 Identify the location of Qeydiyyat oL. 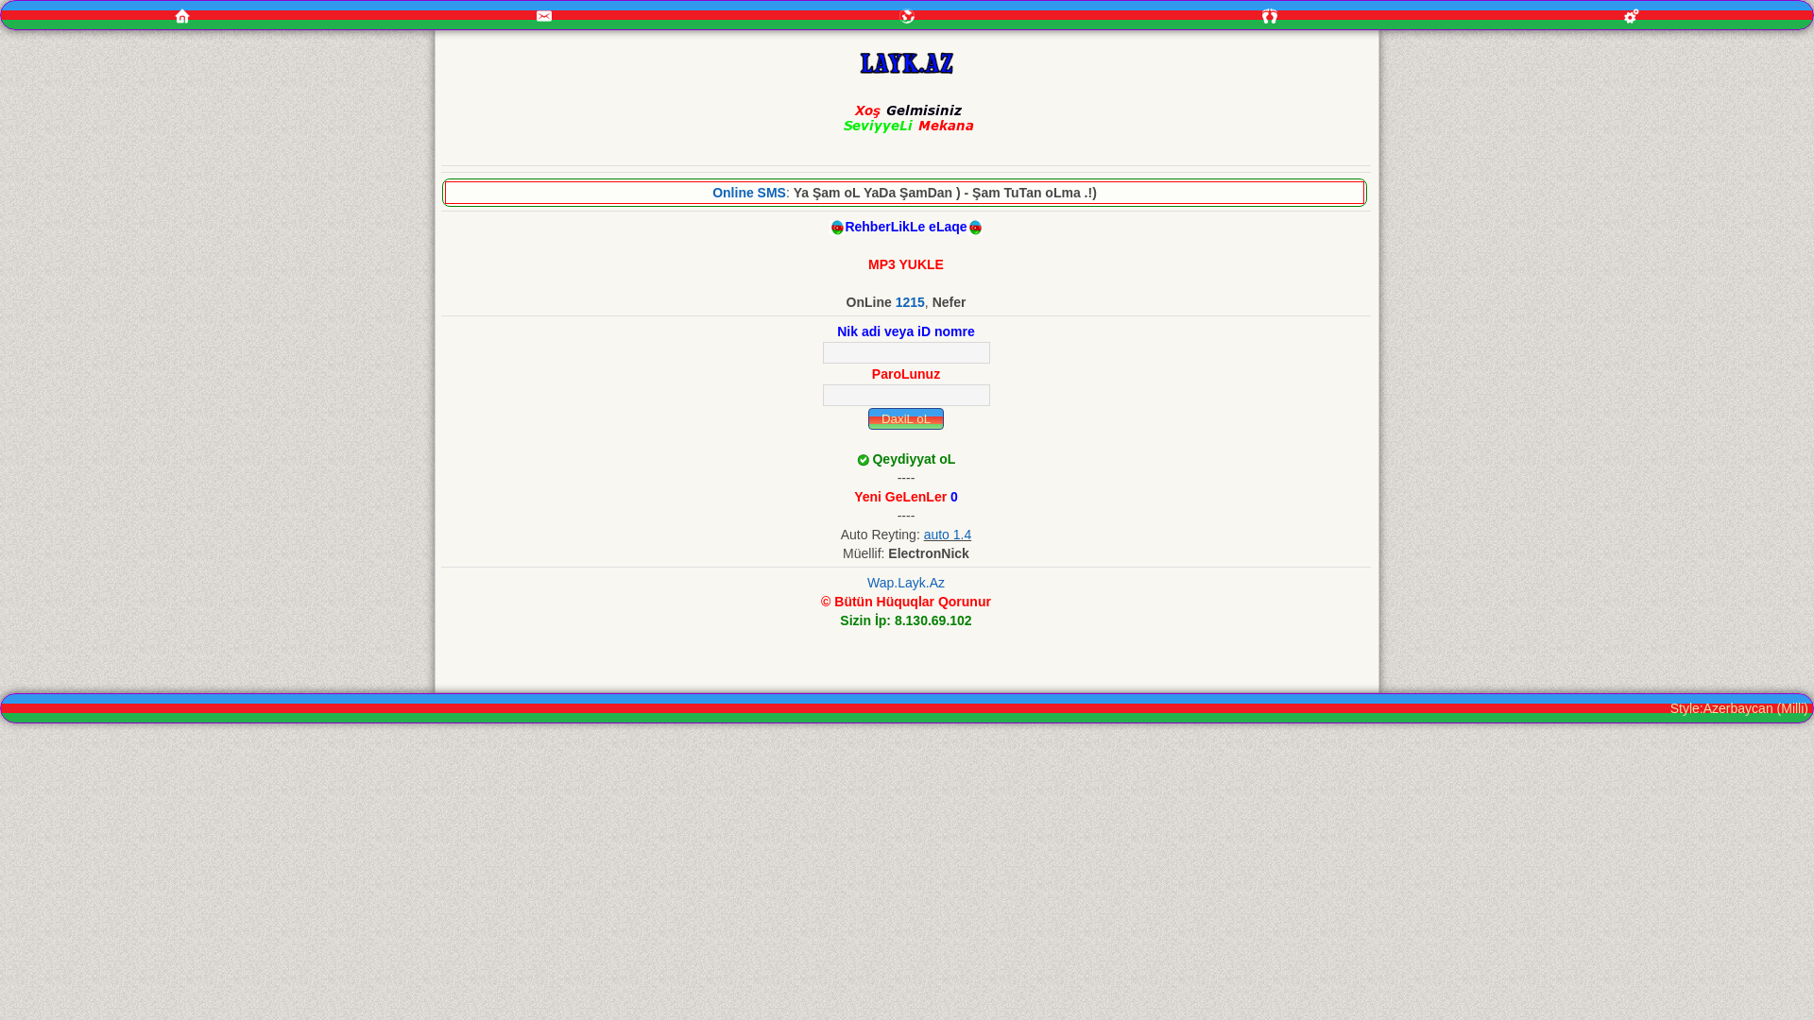
(914, 459).